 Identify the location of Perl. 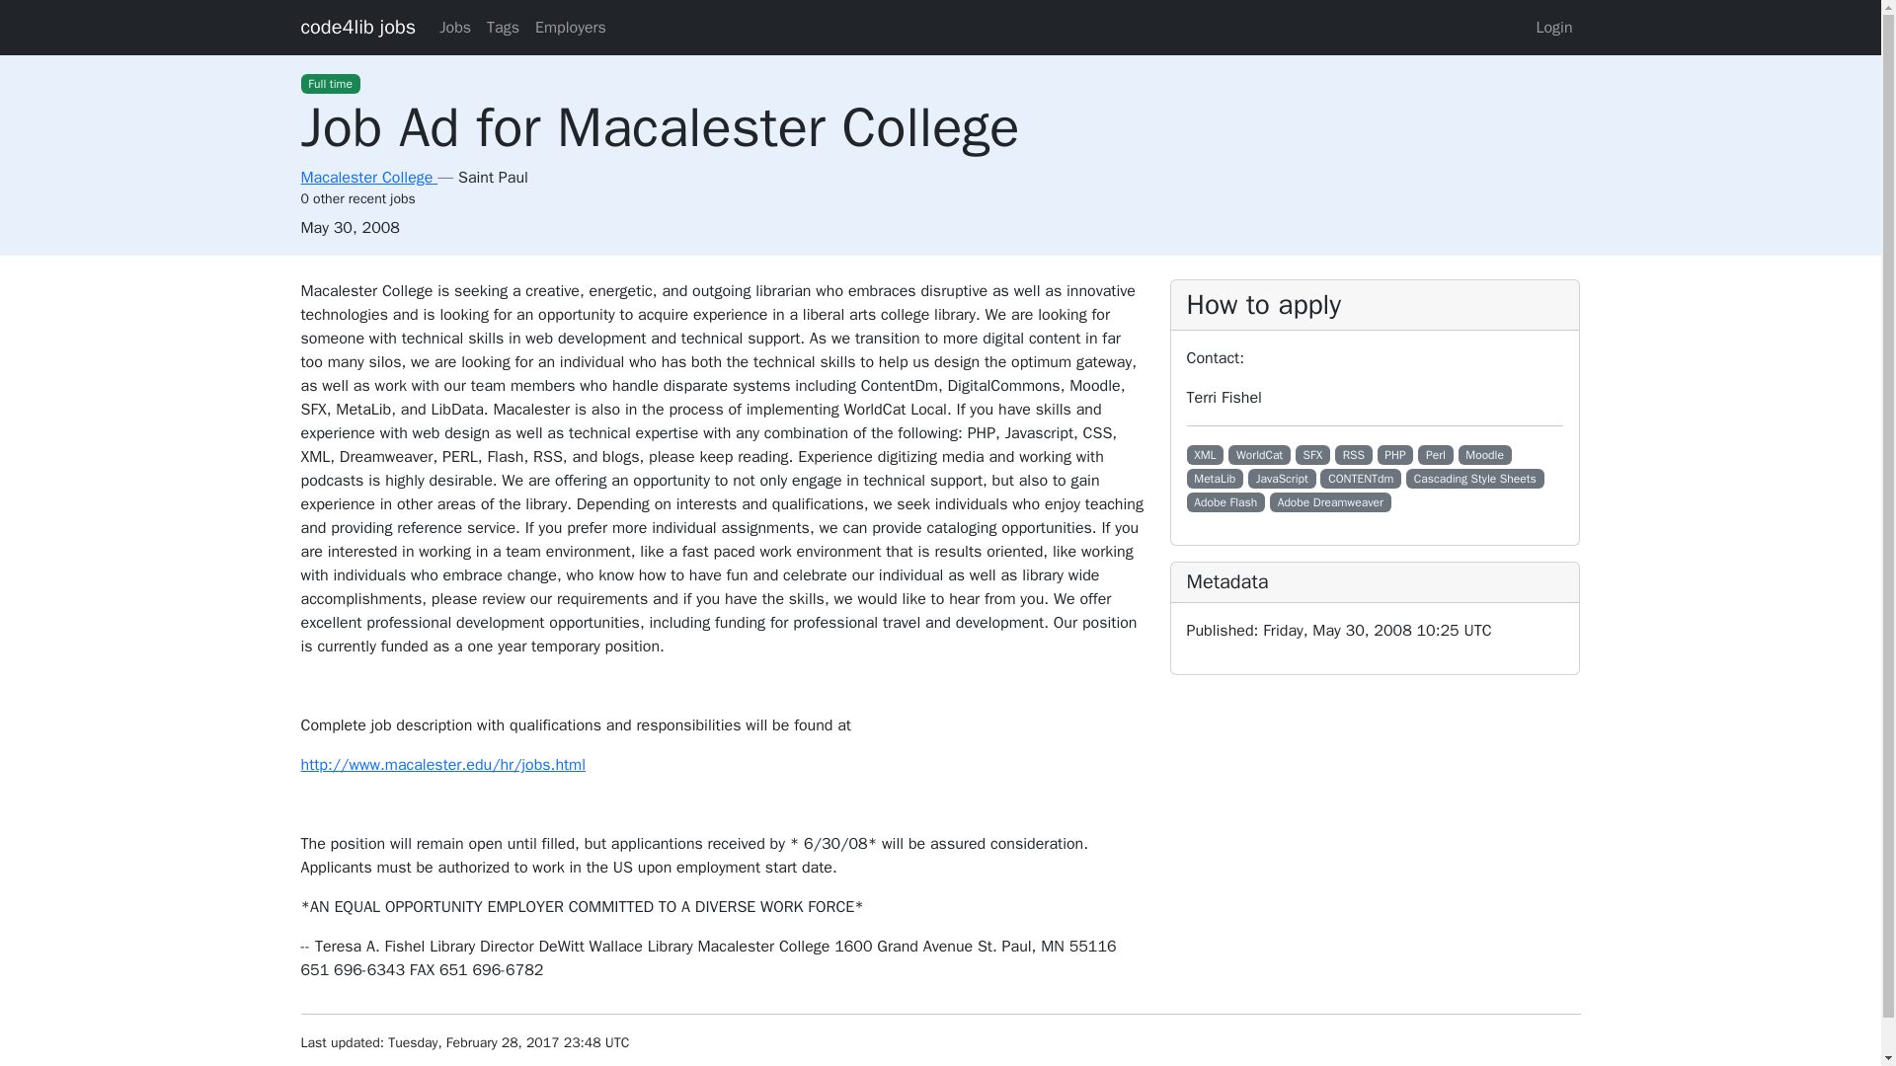
(1435, 454).